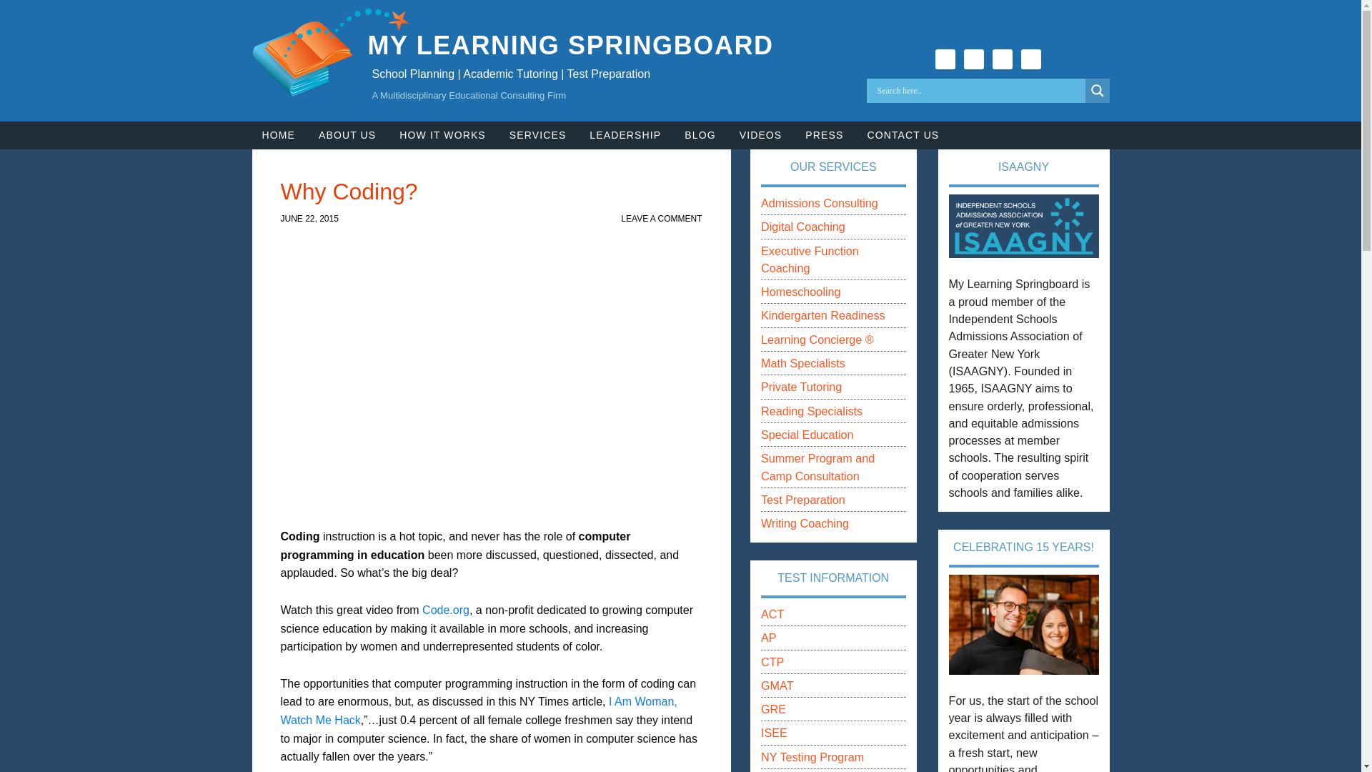 This screenshot has width=1372, height=772. I want to click on PRESS, so click(825, 135).